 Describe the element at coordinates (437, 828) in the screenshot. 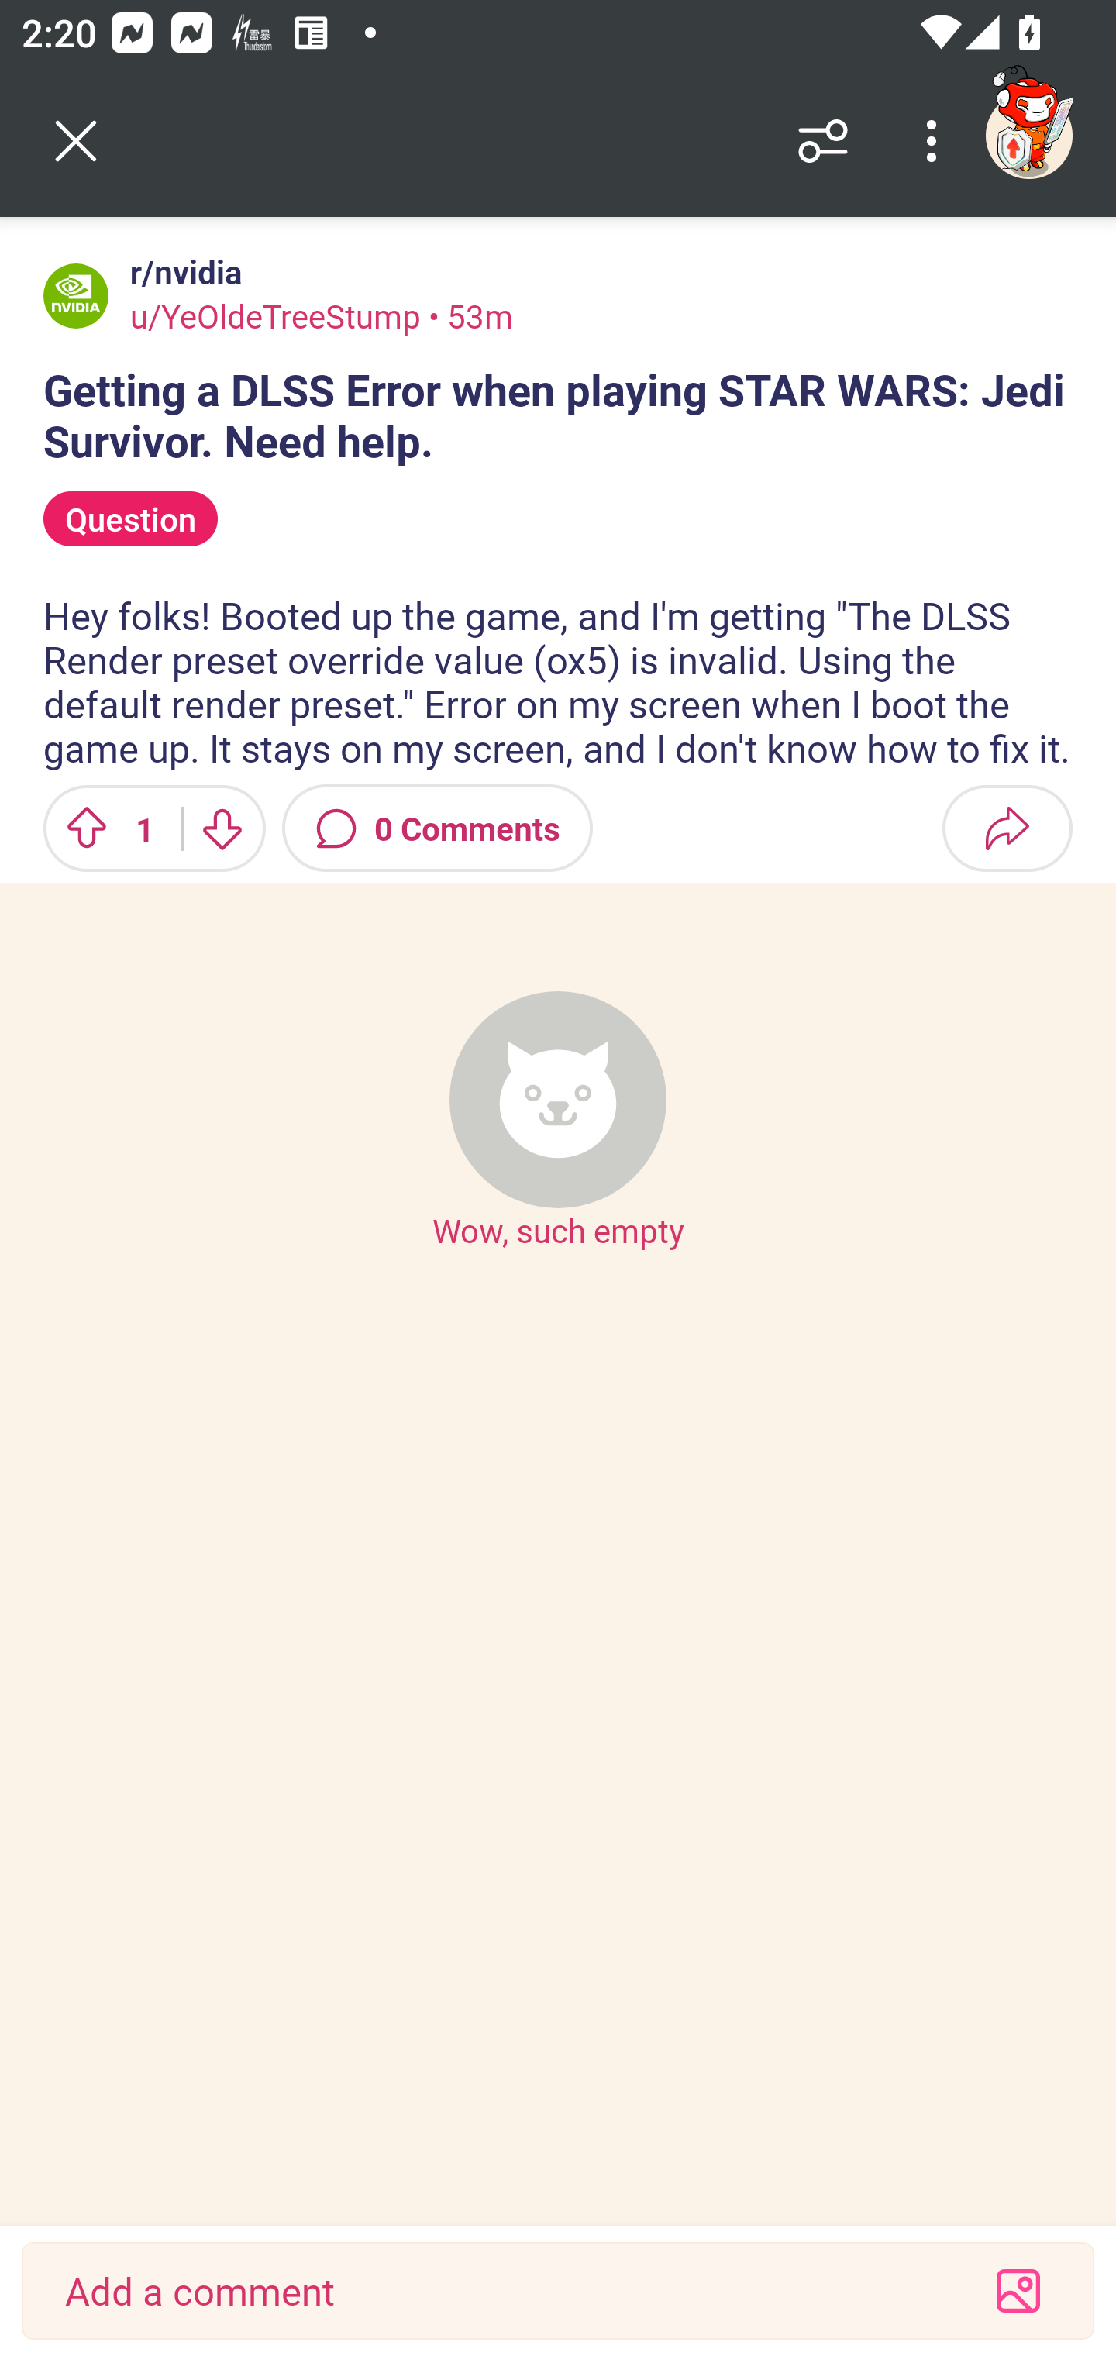

I see `0 Comments` at that location.